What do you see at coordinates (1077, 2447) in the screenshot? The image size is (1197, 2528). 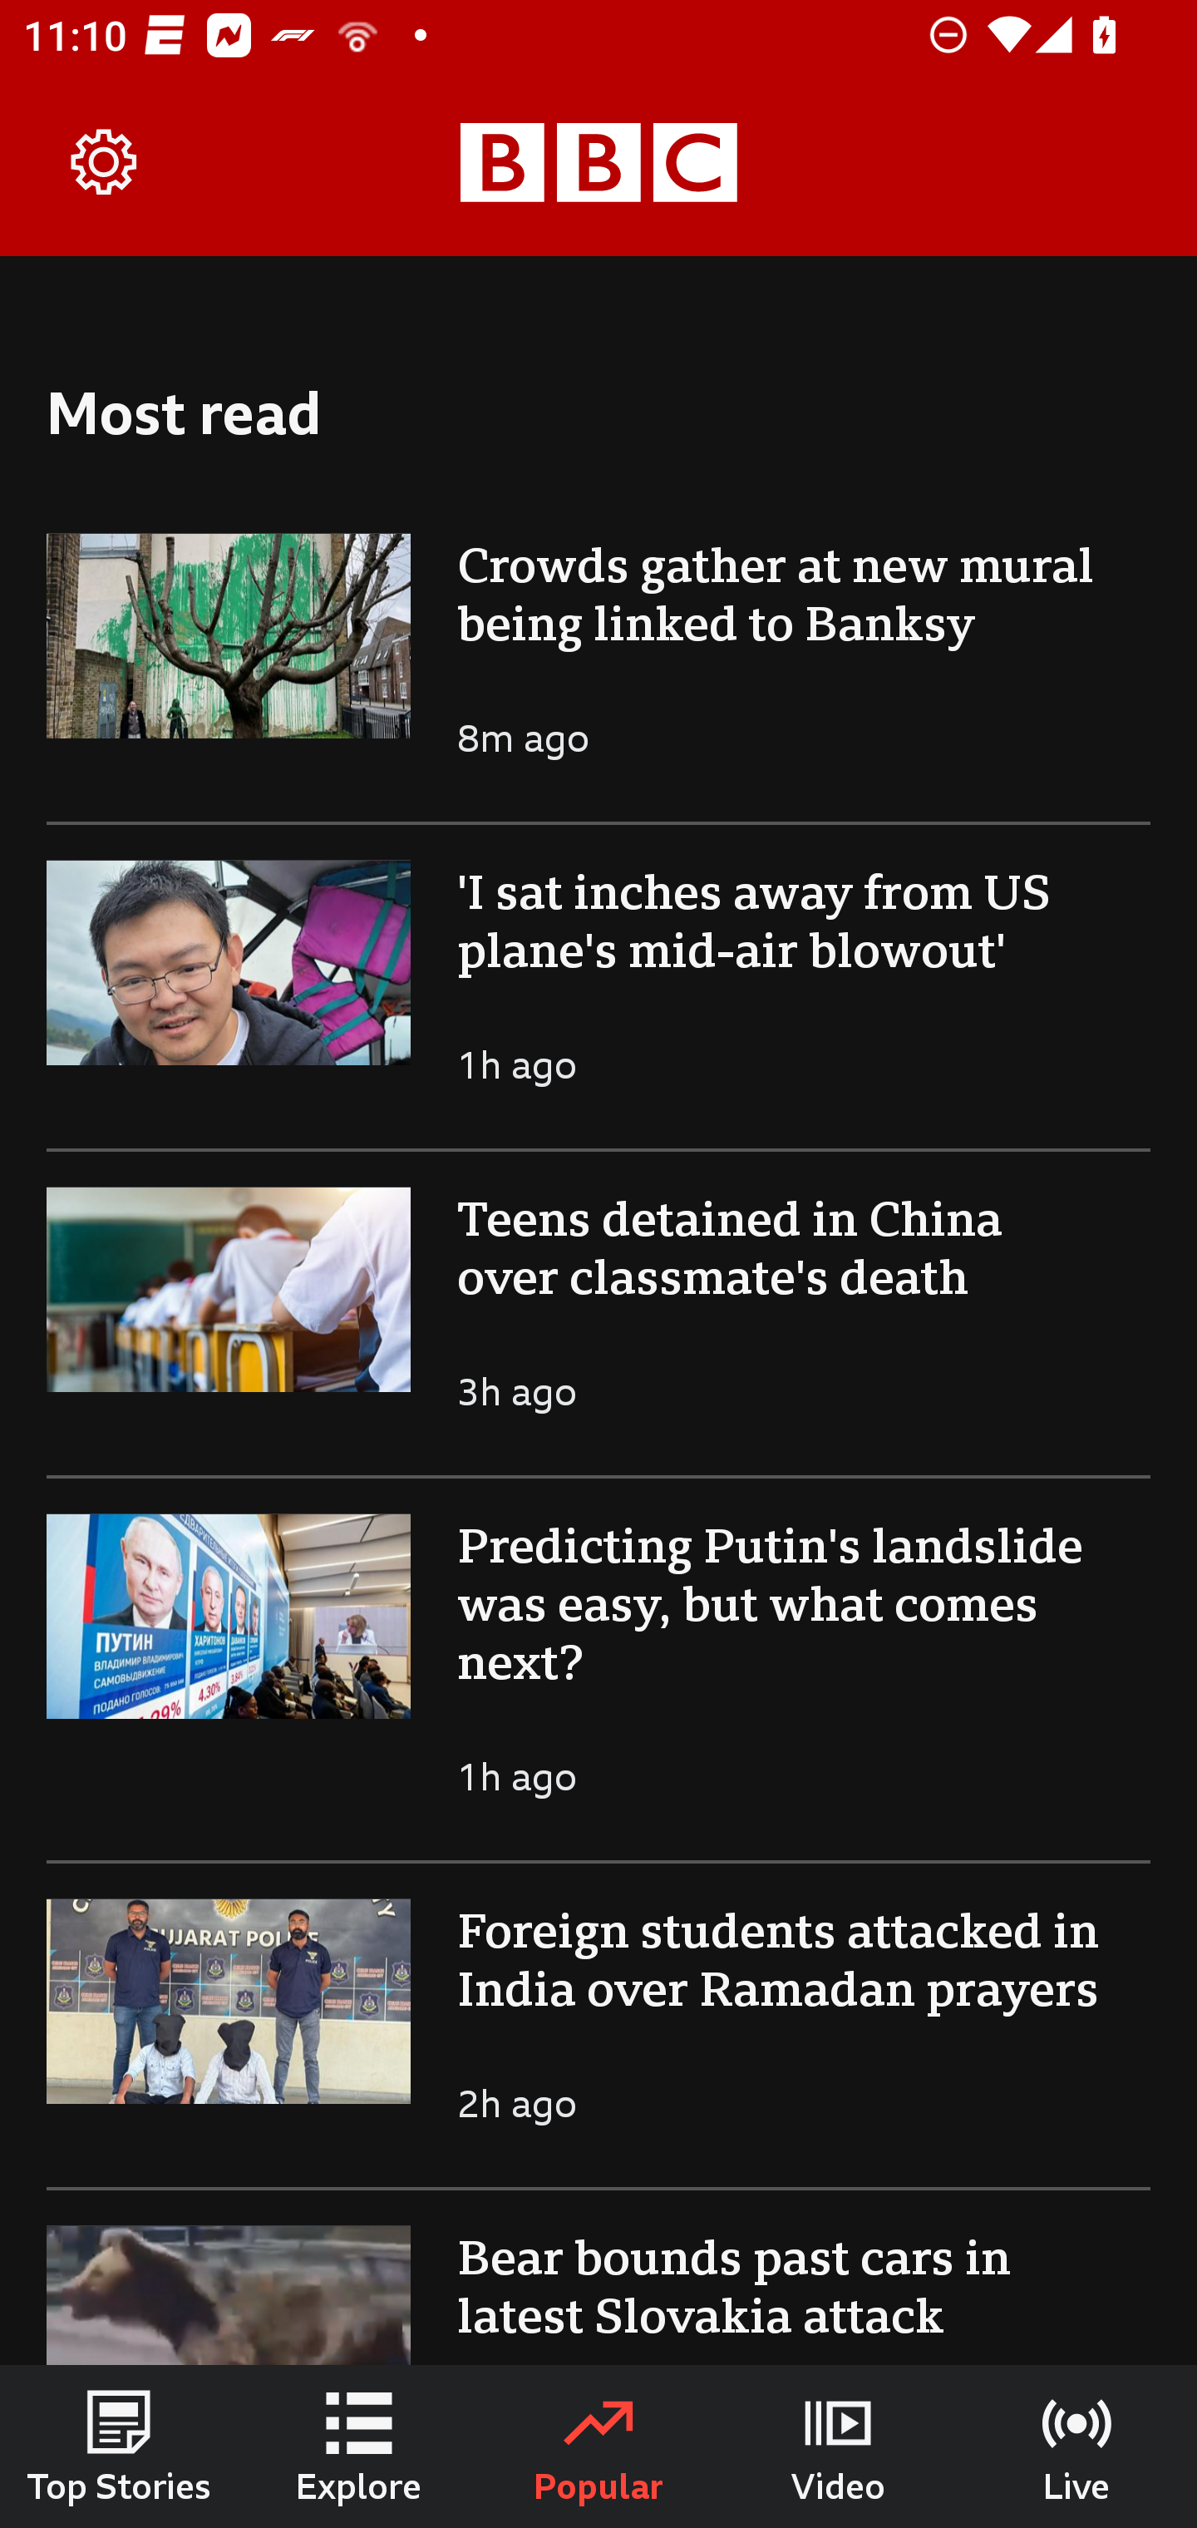 I see `Live` at bounding box center [1077, 2447].